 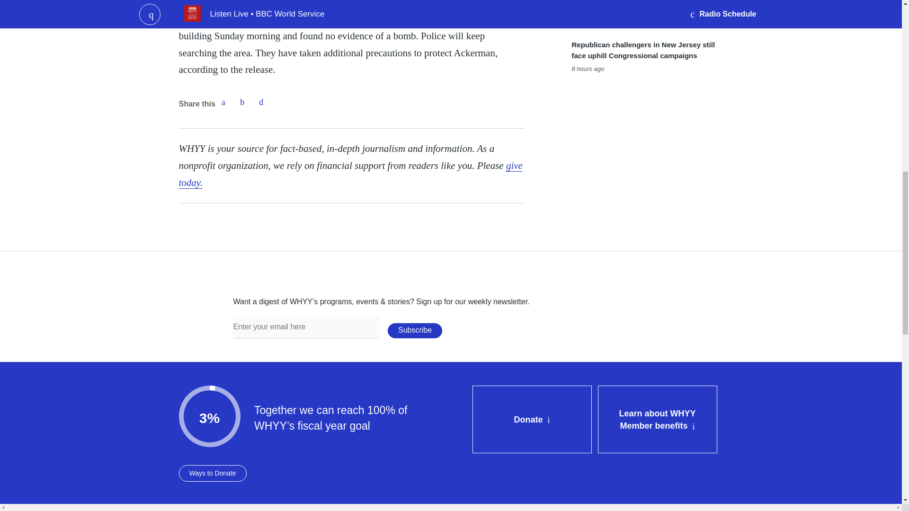 What do you see at coordinates (415, 330) in the screenshot?
I see `Subscribe` at bounding box center [415, 330].